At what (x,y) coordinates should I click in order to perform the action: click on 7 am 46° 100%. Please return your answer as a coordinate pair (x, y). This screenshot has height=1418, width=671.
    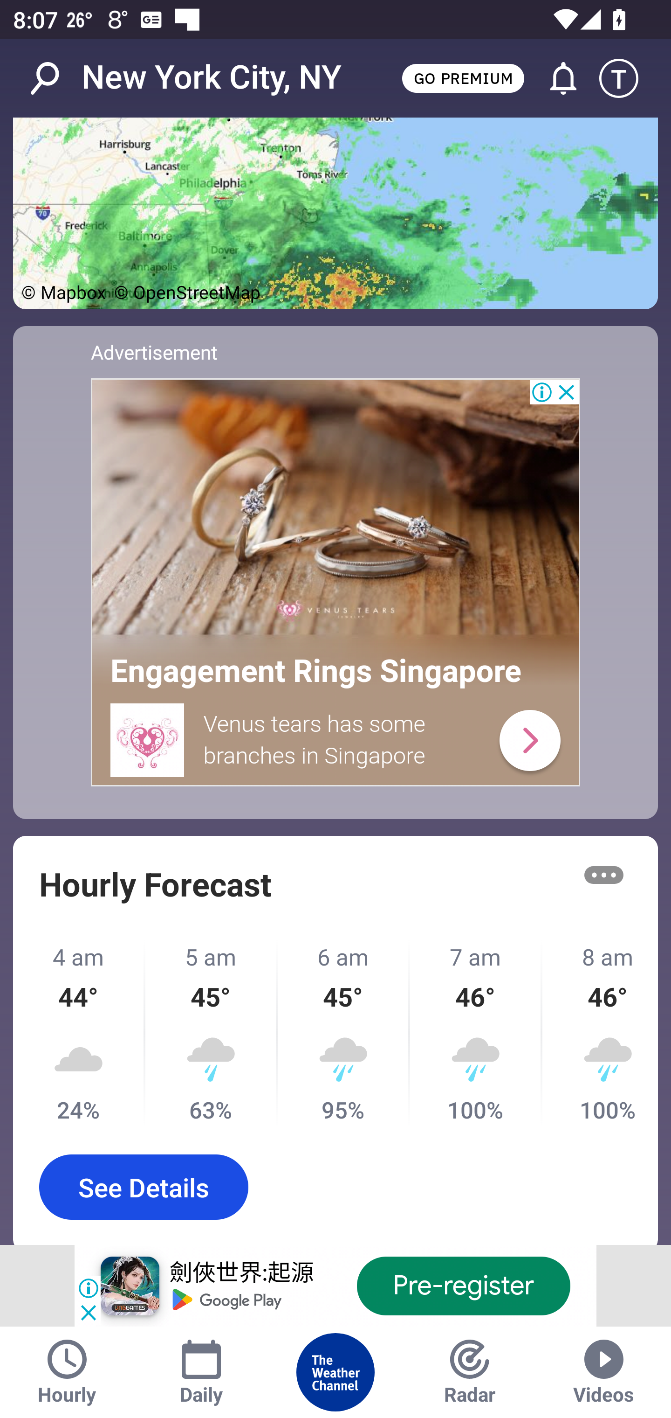
    Looking at the image, I should click on (476, 1034).